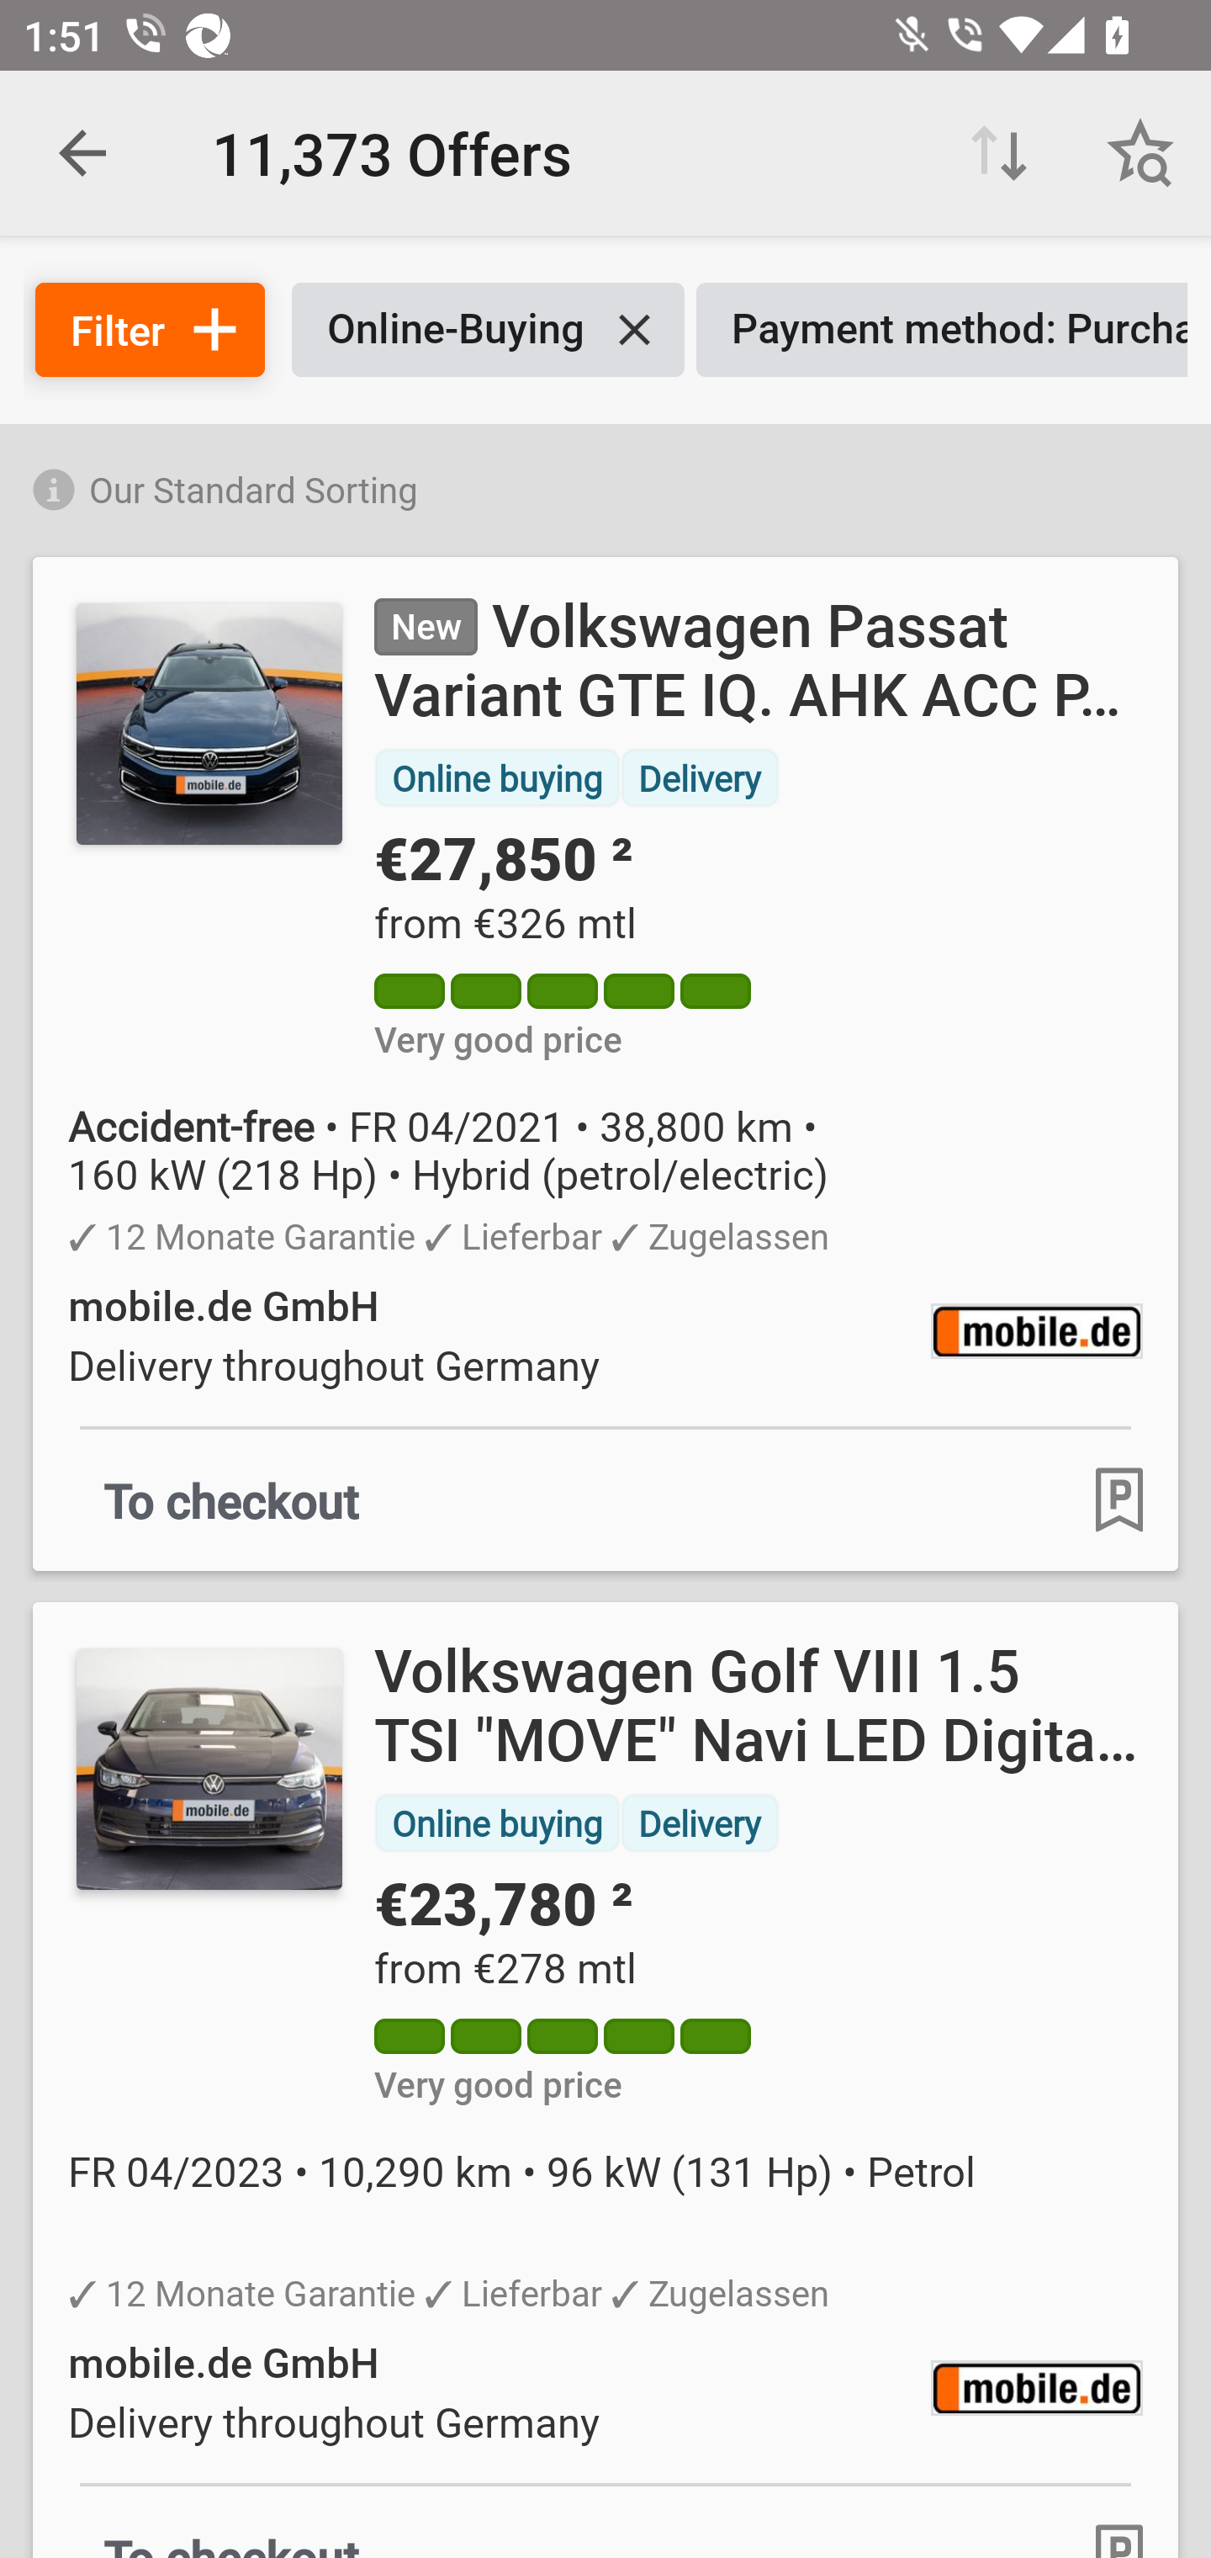  Describe the element at coordinates (150, 330) in the screenshot. I see `Filter` at that location.